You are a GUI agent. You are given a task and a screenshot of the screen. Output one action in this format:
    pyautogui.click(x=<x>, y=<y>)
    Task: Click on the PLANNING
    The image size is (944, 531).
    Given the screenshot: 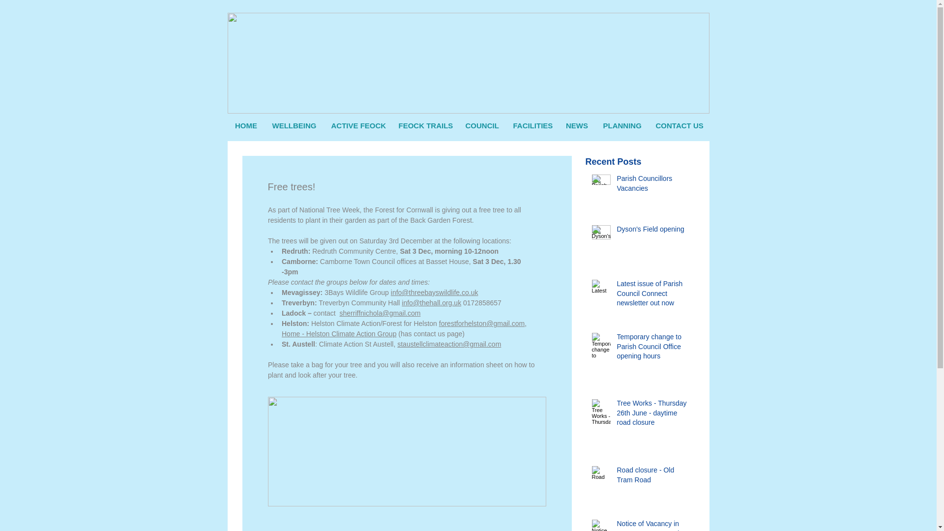 What is the action you would take?
    pyautogui.click(x=622, y=126)
    